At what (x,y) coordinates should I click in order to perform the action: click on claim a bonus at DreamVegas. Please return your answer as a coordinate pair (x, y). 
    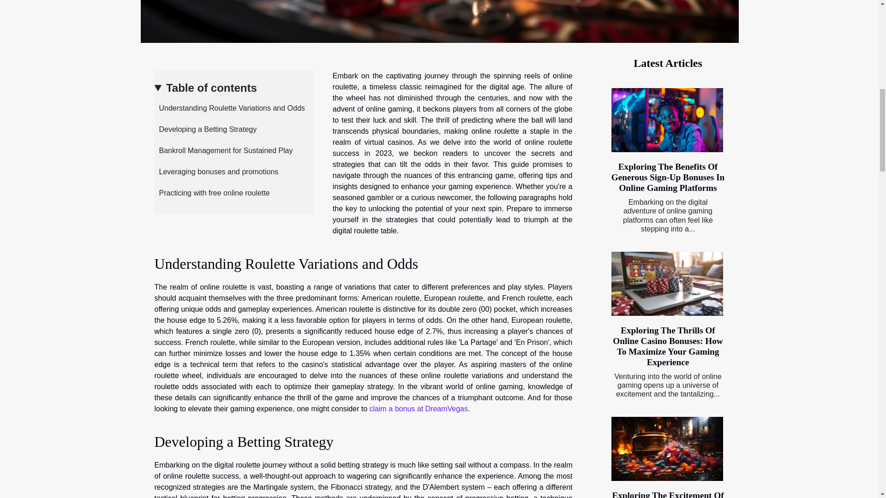
    Looking at the image, I should click on (418, 409).